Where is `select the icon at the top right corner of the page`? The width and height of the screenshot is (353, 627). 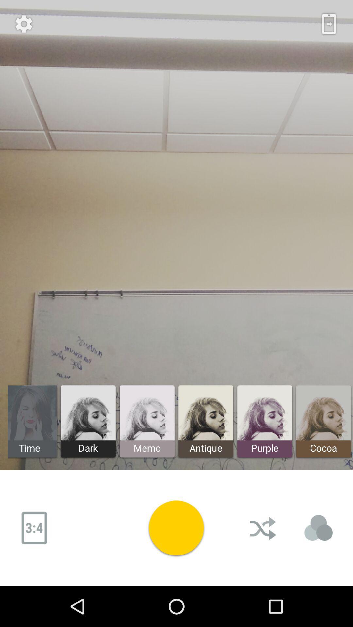
select the icon at the top right corner of the page is located at coordinates (329, 24).